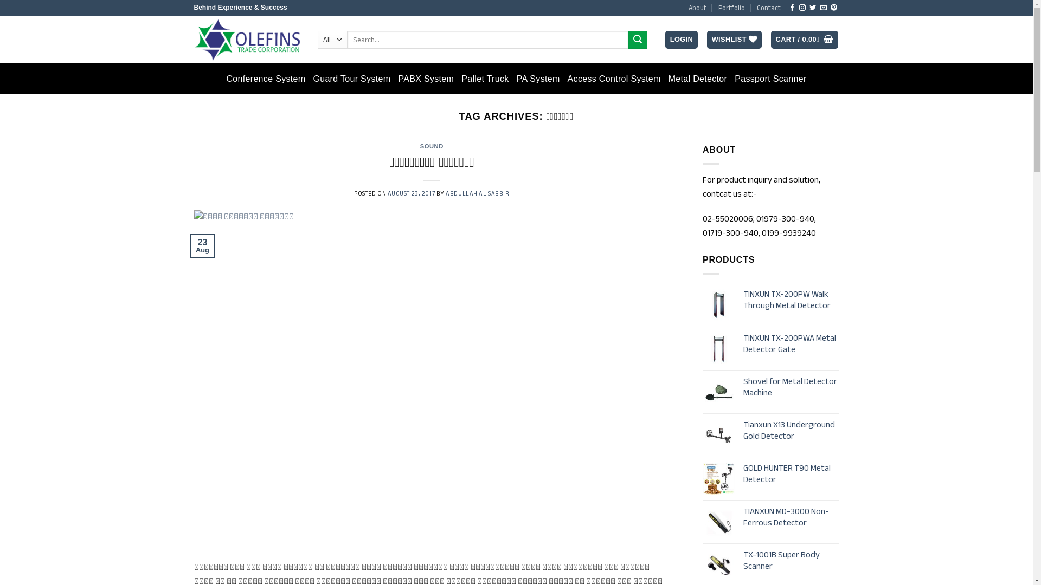 This screenshot has height=585, width=1041. I want to click on About, so click(697, 8).